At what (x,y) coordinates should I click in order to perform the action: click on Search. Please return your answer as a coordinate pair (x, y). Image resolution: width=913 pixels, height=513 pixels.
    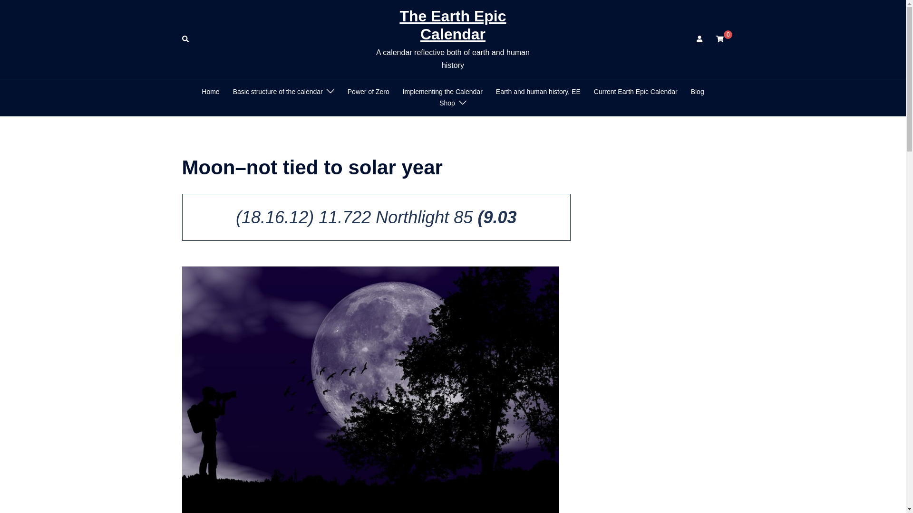
    Looking at the image, I should click on (185, 39).